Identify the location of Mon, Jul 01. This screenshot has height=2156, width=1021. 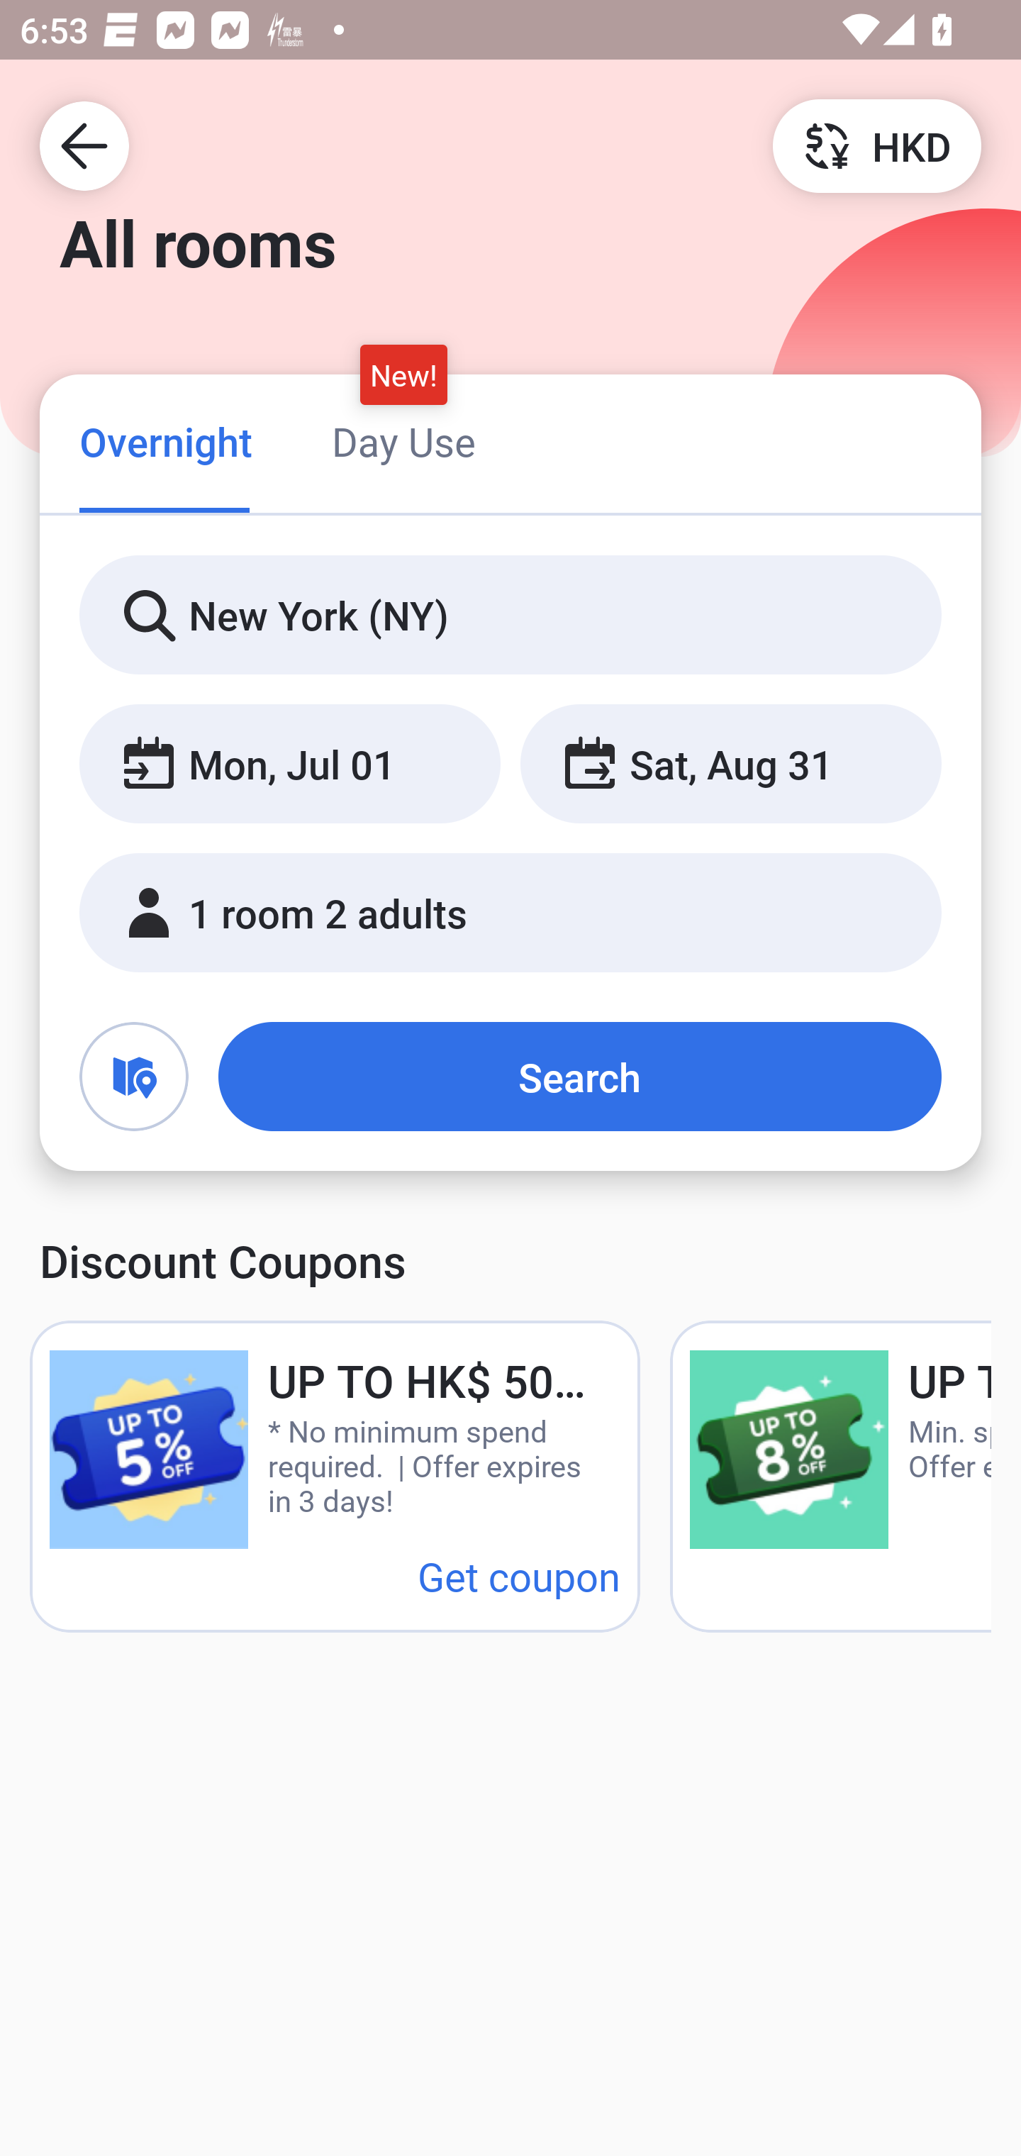
(289, 765).